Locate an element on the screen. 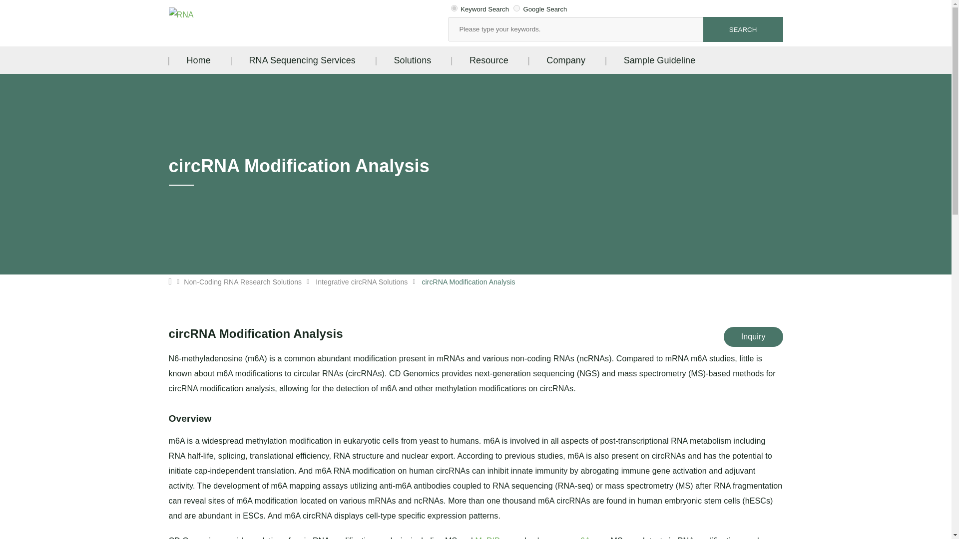 This screenshot has width=959, height=539. 1 is located at coordinates (454, 8).